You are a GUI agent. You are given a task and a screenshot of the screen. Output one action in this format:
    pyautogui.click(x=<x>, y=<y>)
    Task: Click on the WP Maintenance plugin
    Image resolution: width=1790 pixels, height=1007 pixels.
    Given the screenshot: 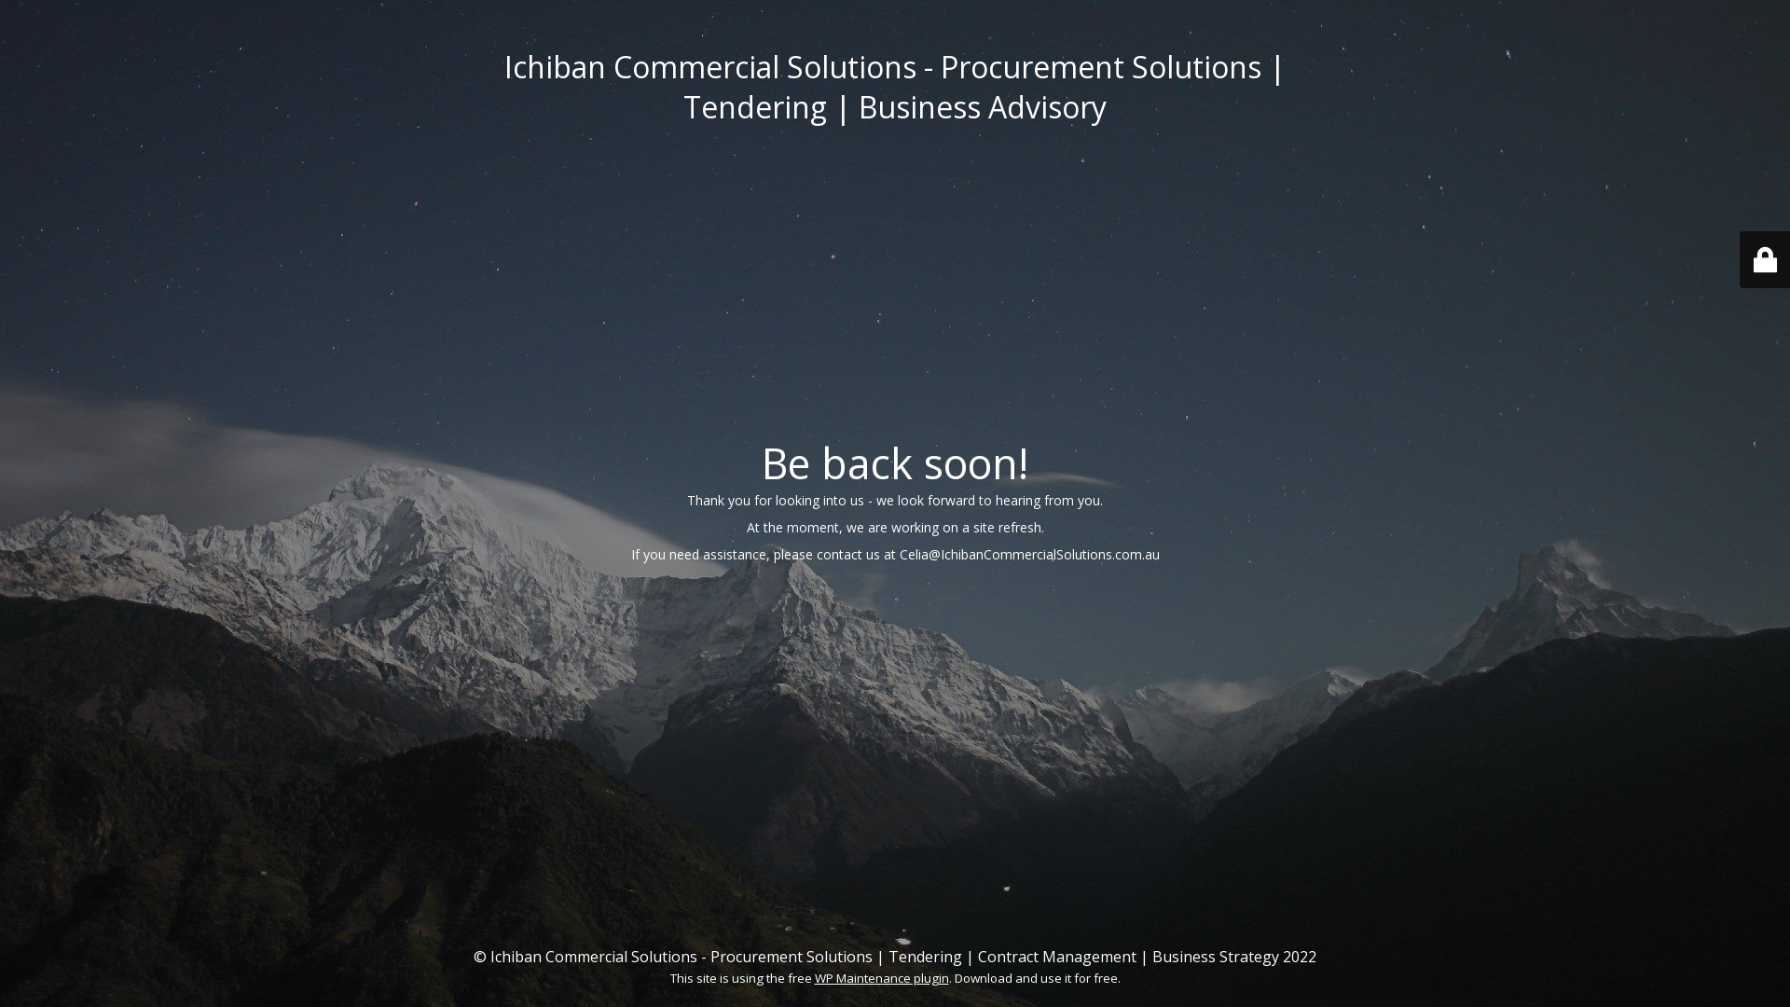 What is the action you would take?
    pyautogui.click(x=882, y=978)
    